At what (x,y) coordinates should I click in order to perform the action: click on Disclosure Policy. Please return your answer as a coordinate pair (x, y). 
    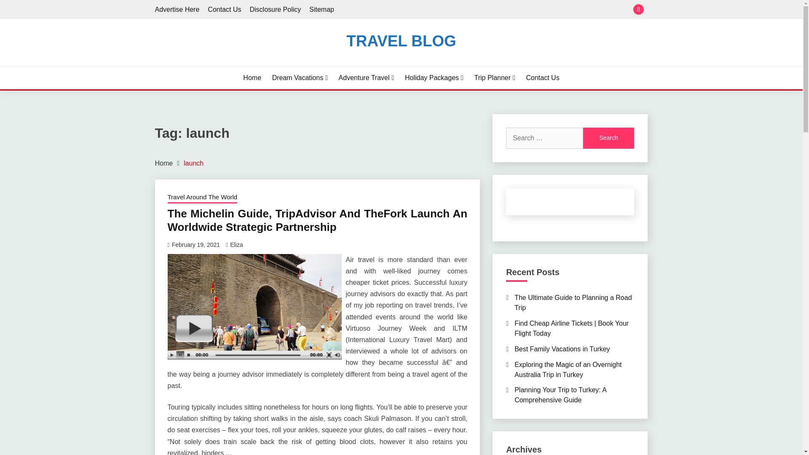
    Looking at the image, I should click on (275, 9).